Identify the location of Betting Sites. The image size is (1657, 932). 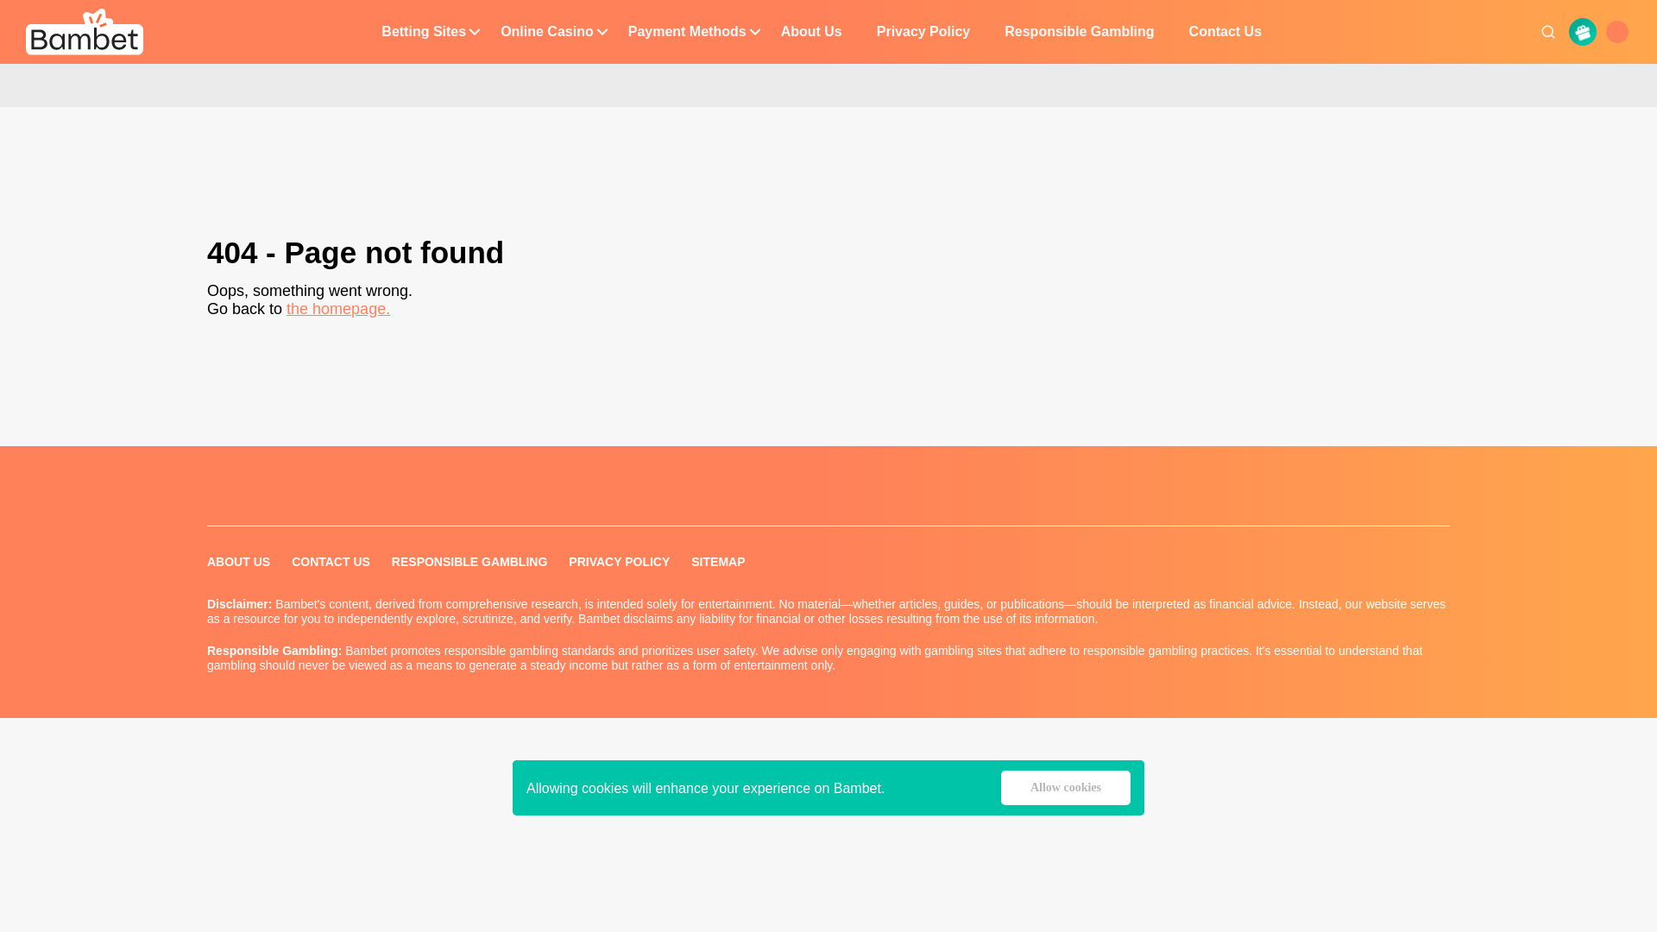
(423, 32).